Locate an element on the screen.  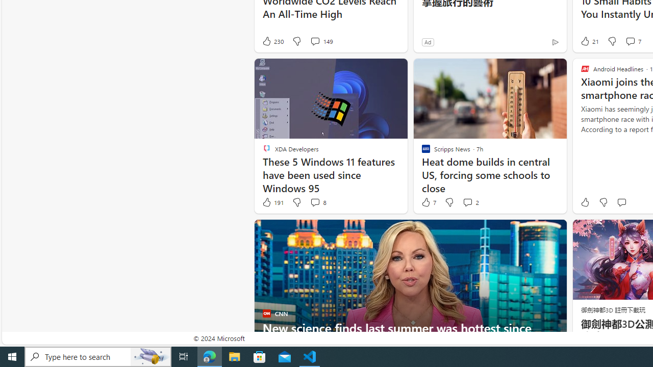
230 Like is located at coordinates (272, 41).